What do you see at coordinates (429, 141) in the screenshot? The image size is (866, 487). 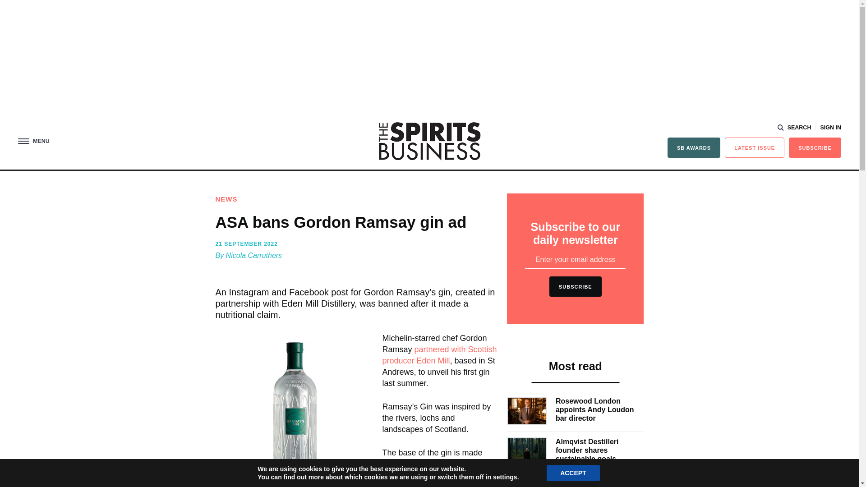 I see `The Spirits Business` at bounding box center [429, 141].